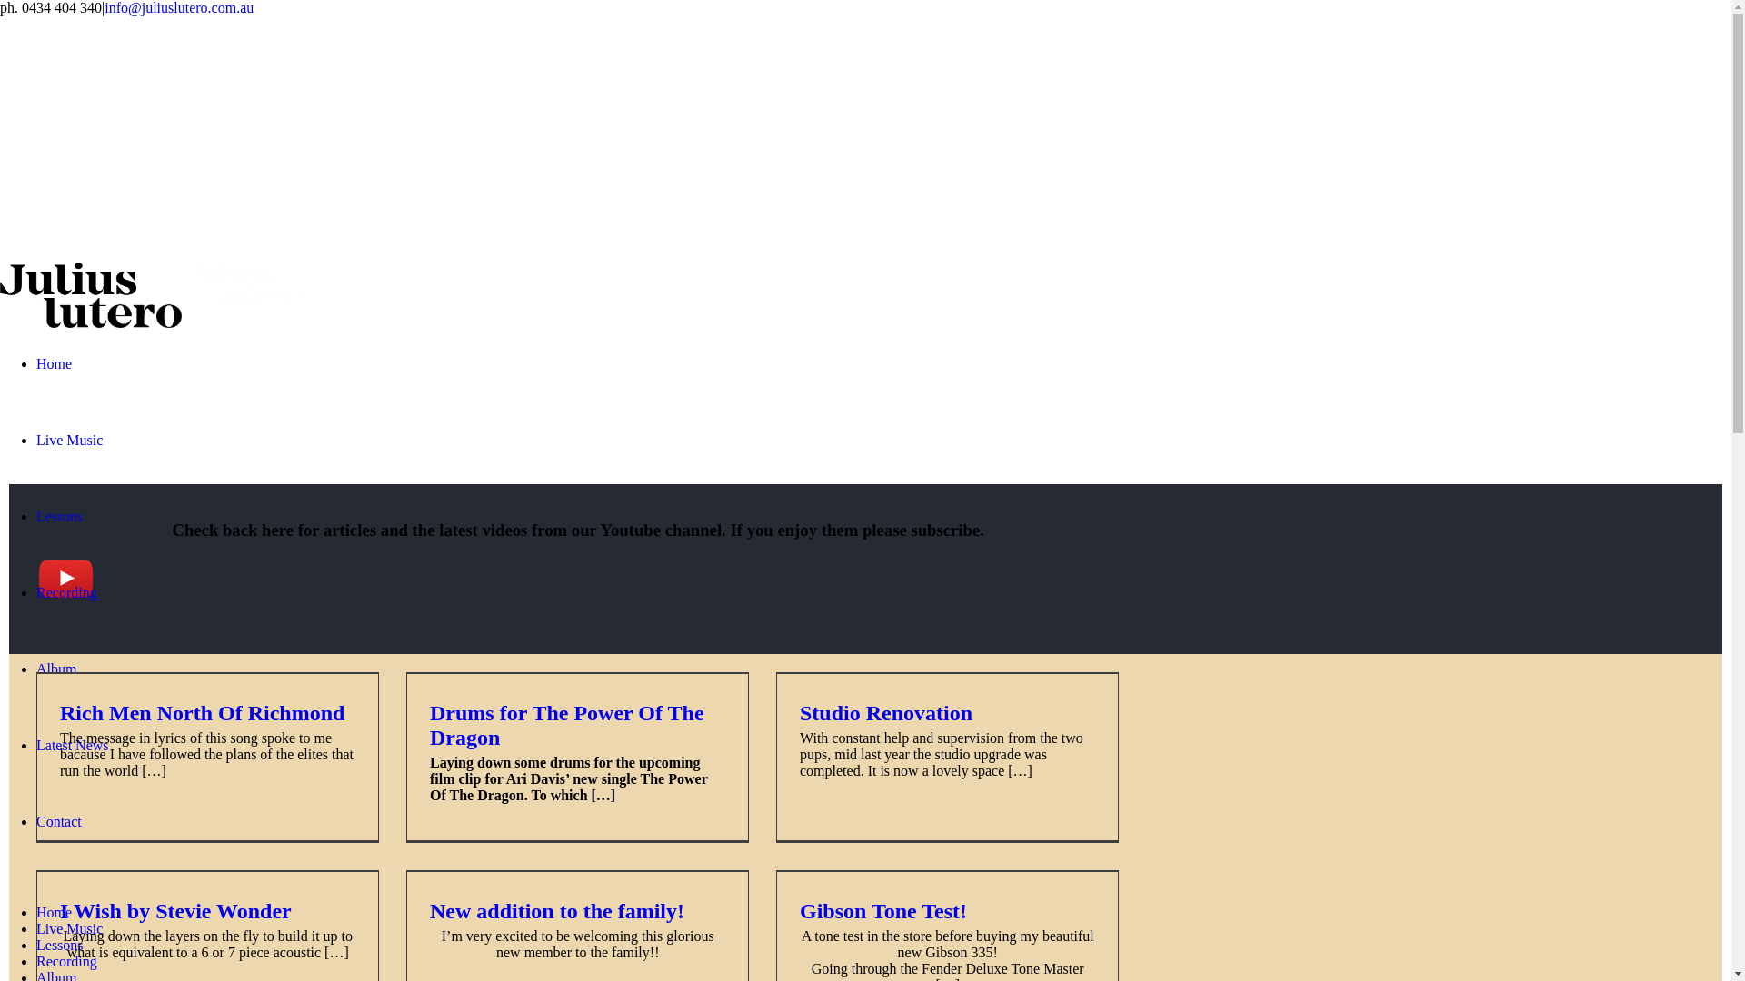 The height and width of the screenshot is (981, 1745). What do you see at coordinates (67, 962) in the screenshot?
I see `Recording` at bounding box center [67, 962].